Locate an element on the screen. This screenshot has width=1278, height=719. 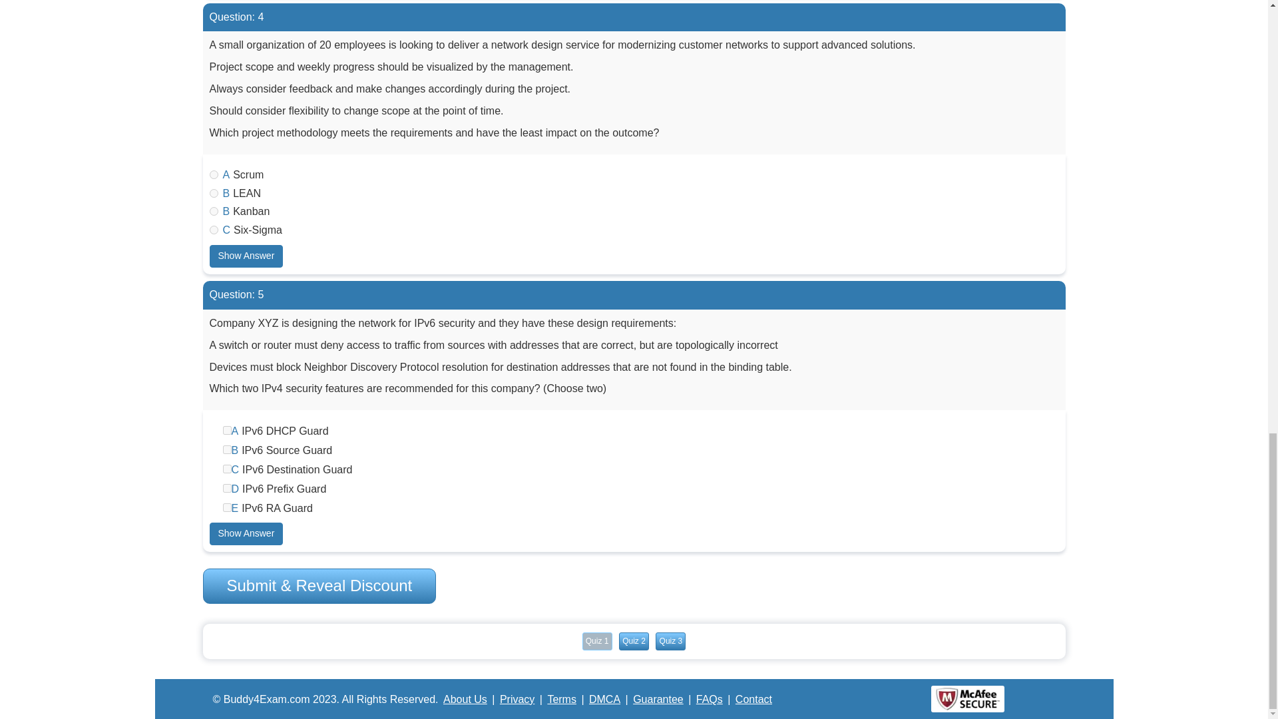
B is located at coordinates (213, 212).